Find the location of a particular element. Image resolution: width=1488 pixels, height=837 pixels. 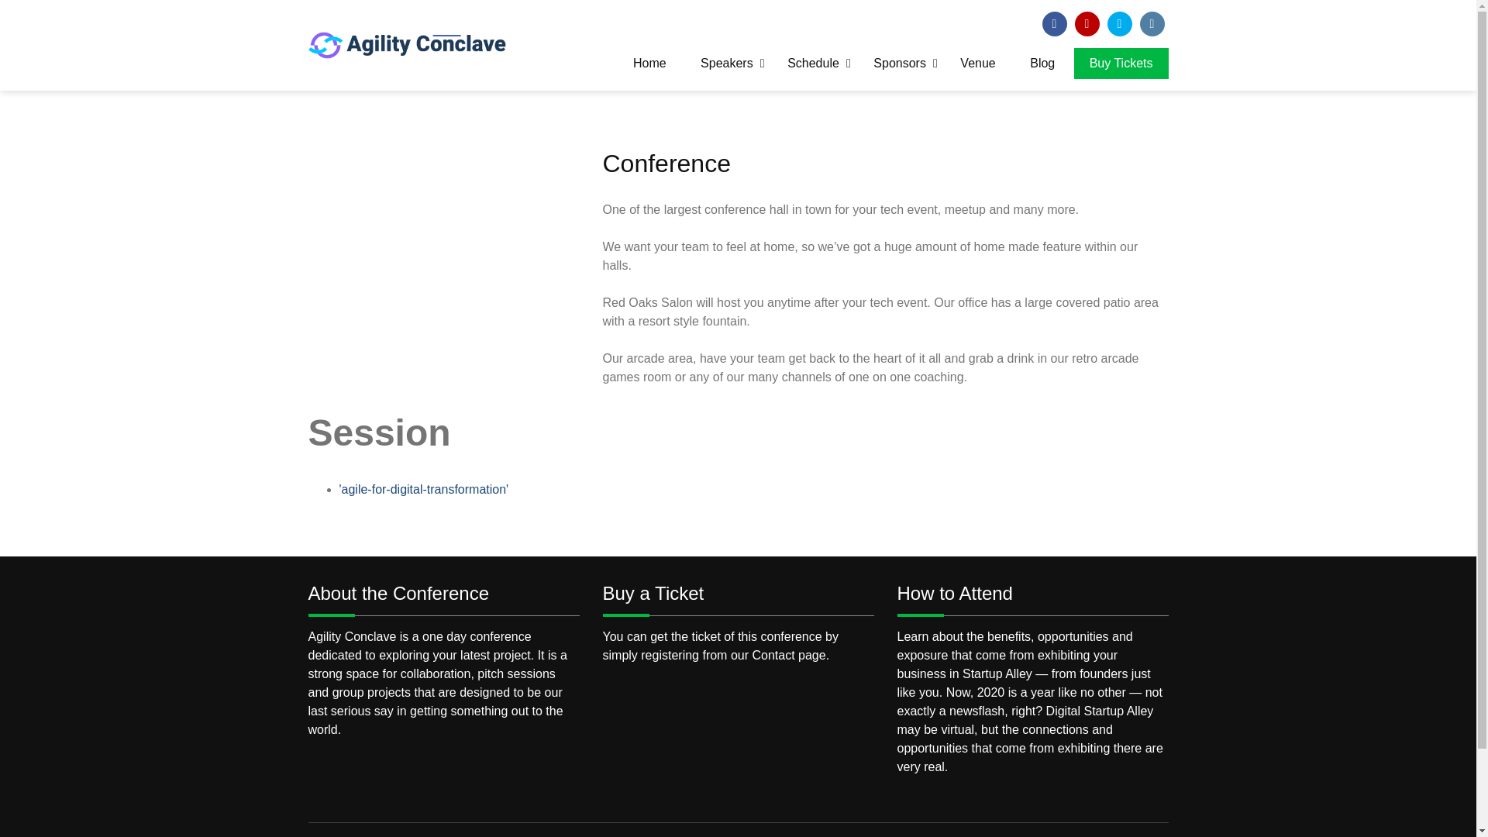

Venue is located at coordinates (977, 63).